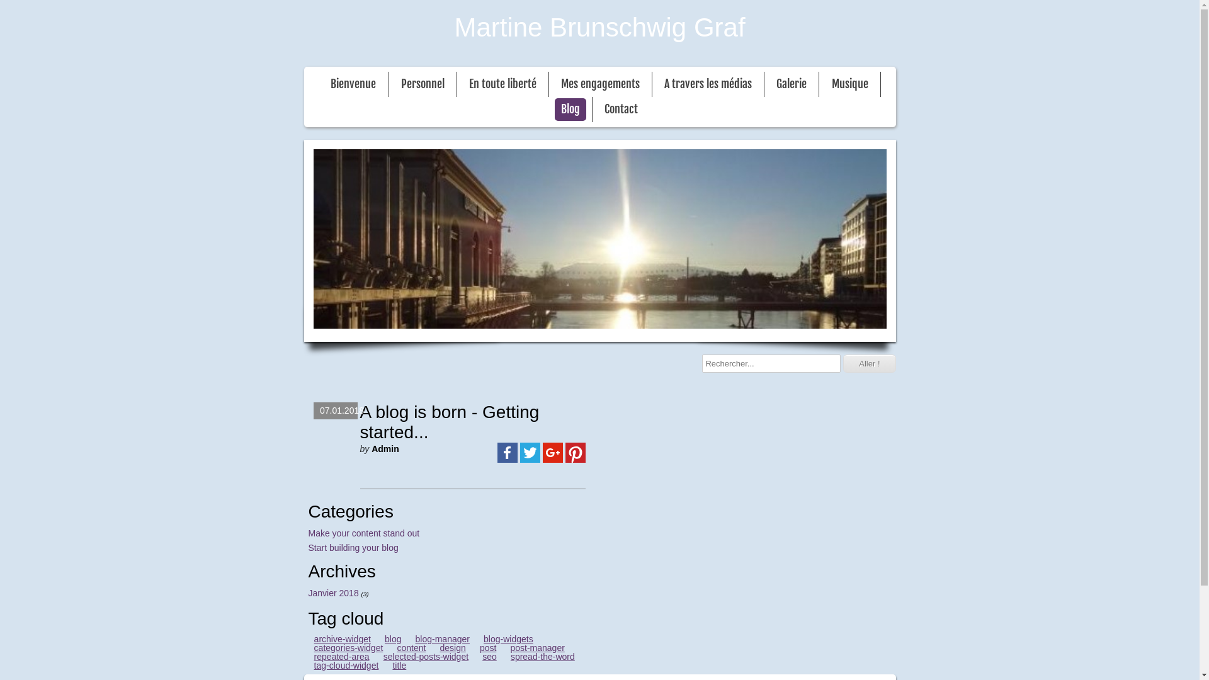 The width and height of the screenshot is (1209, 680). Describe the element at coordinates (792, 84) in the screenshot. I see `Galerie` at that location.